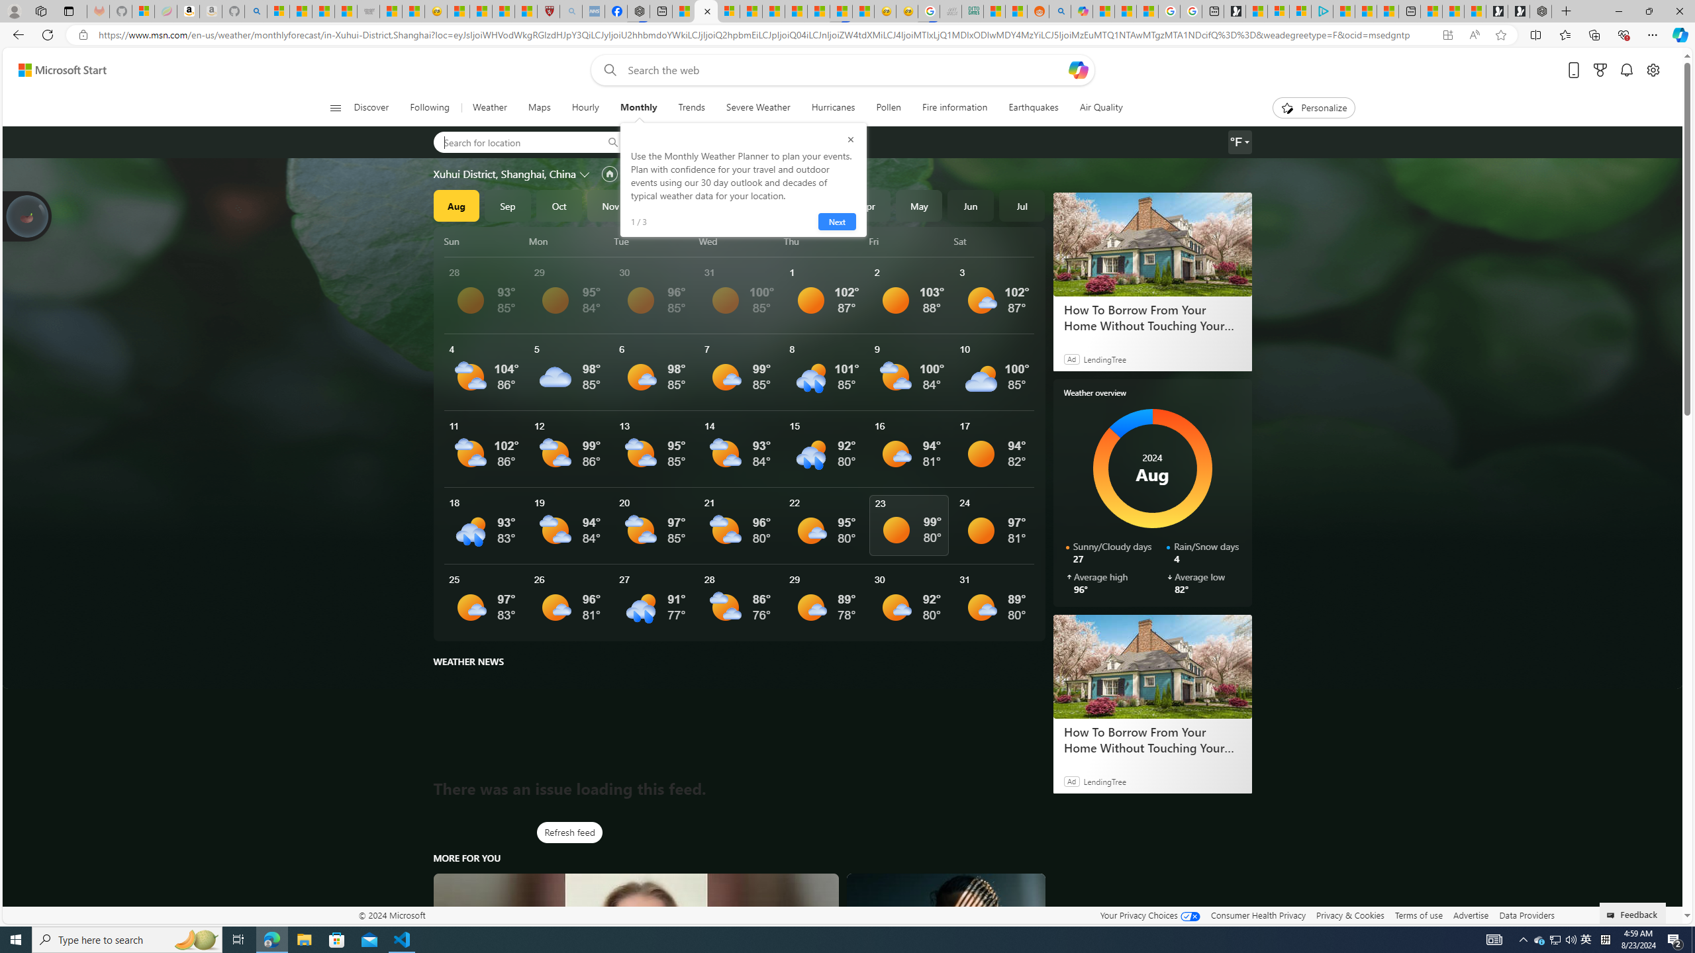 The image size is (1695, 953). Describe the element at coordinates (549, 11) in the screenshot. I see `Robert H. Shmerling, MD - Harvard Health` at that location.